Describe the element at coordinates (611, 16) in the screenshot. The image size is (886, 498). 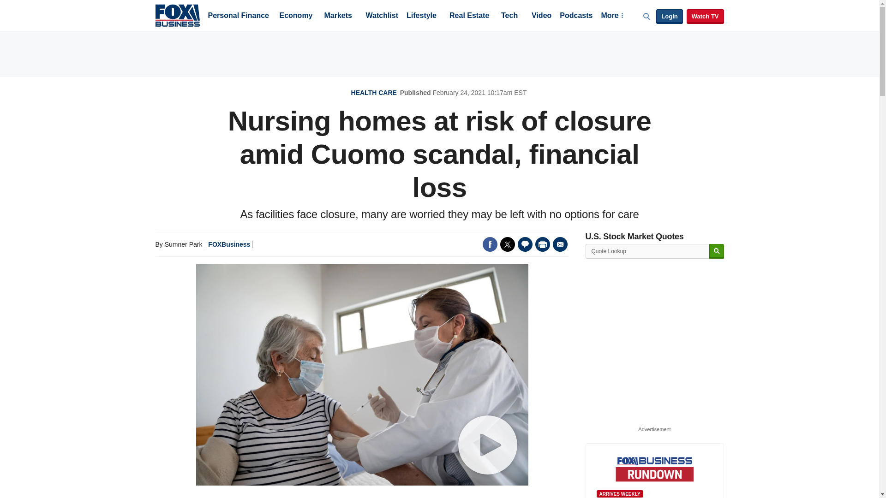
I see `More` at that location.